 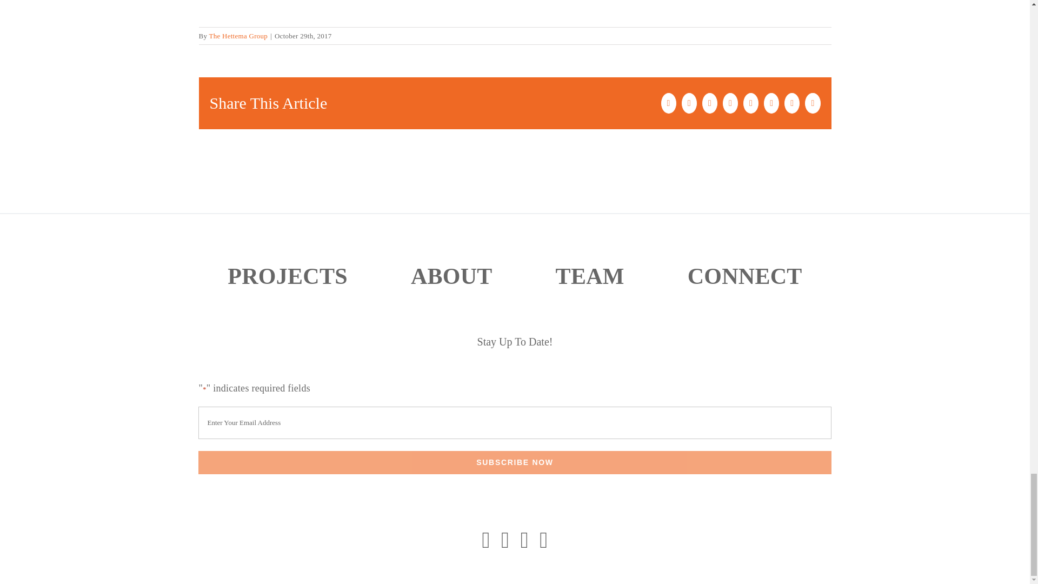 What do you see at coordinates (451, 277) in the screenshot?
I see `ABOUT` at bounding box center [451, 277].